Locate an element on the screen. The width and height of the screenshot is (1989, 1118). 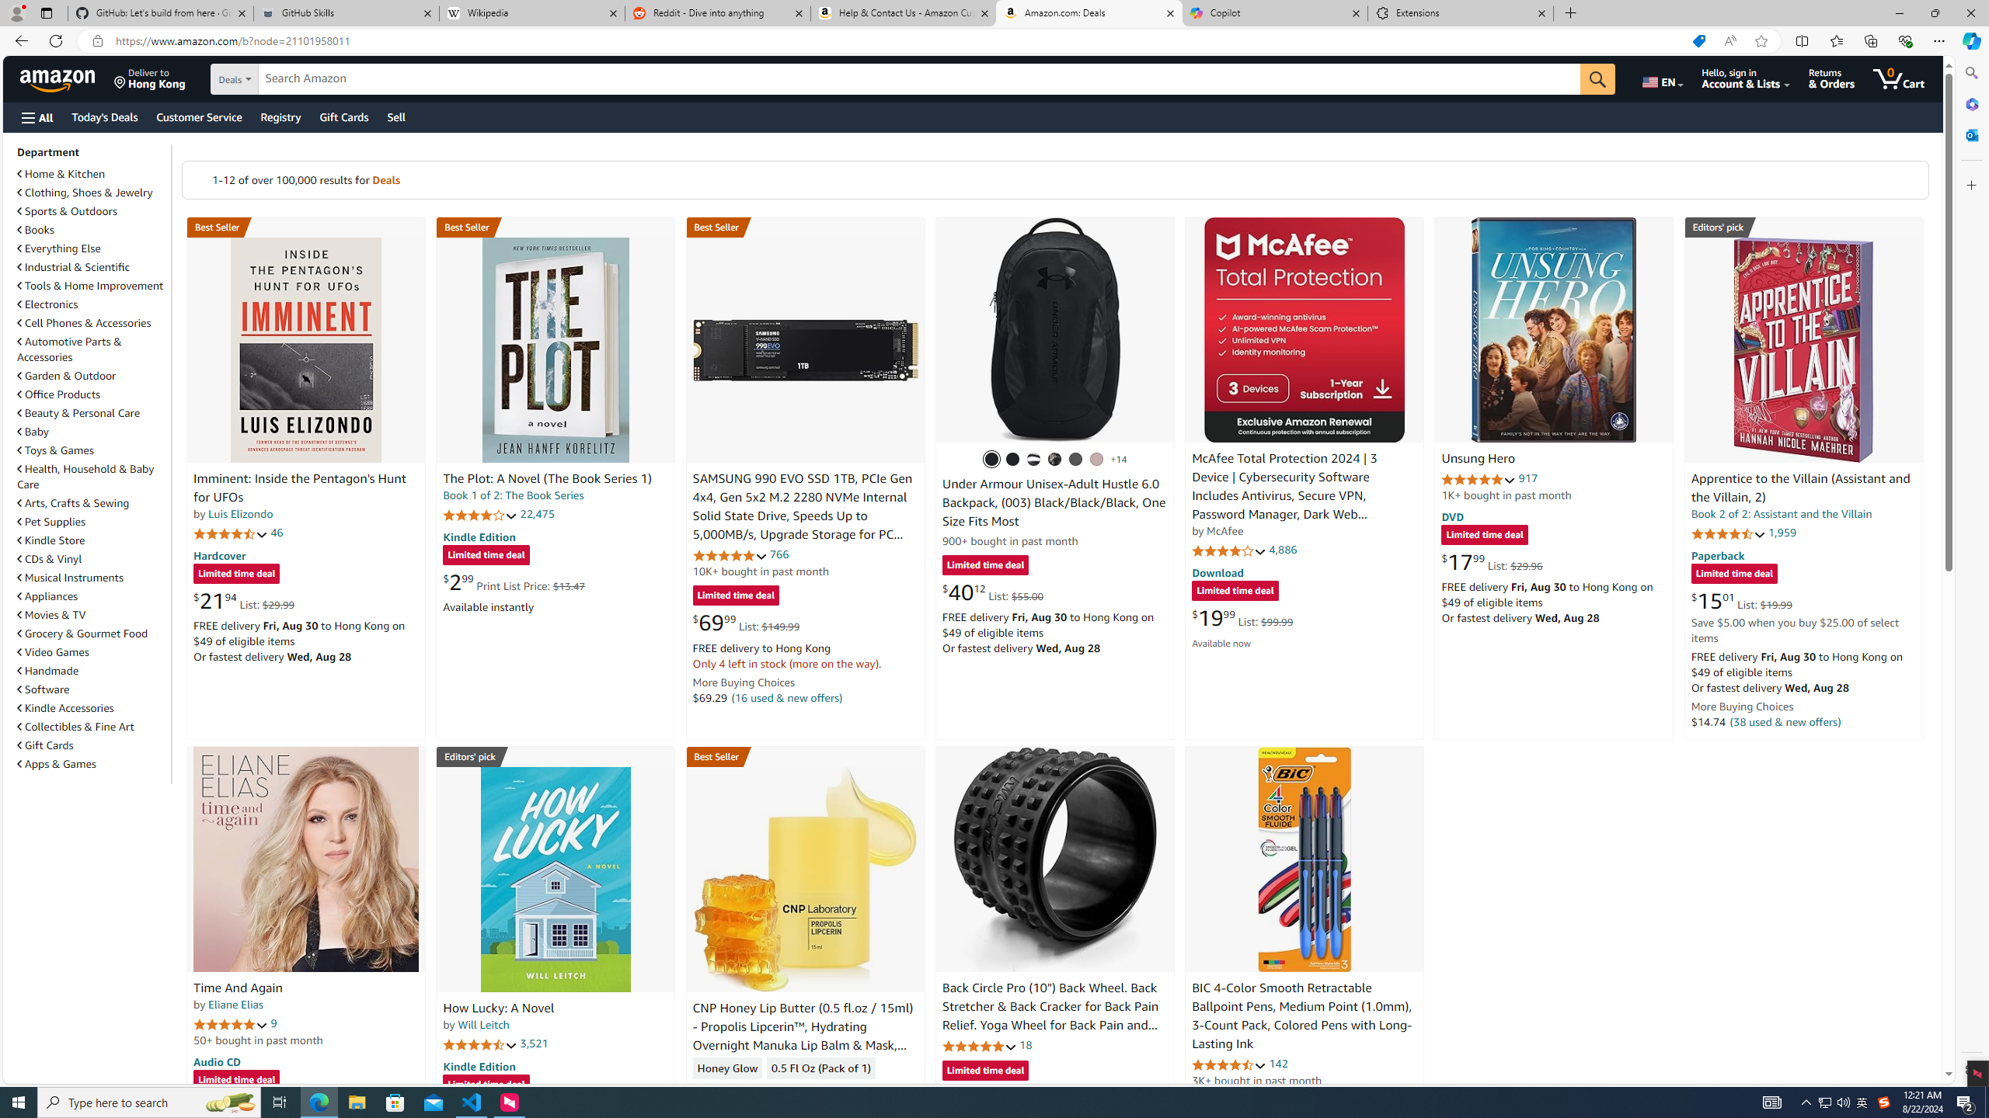
Musical Instruments is located at coordinates (70, 578).